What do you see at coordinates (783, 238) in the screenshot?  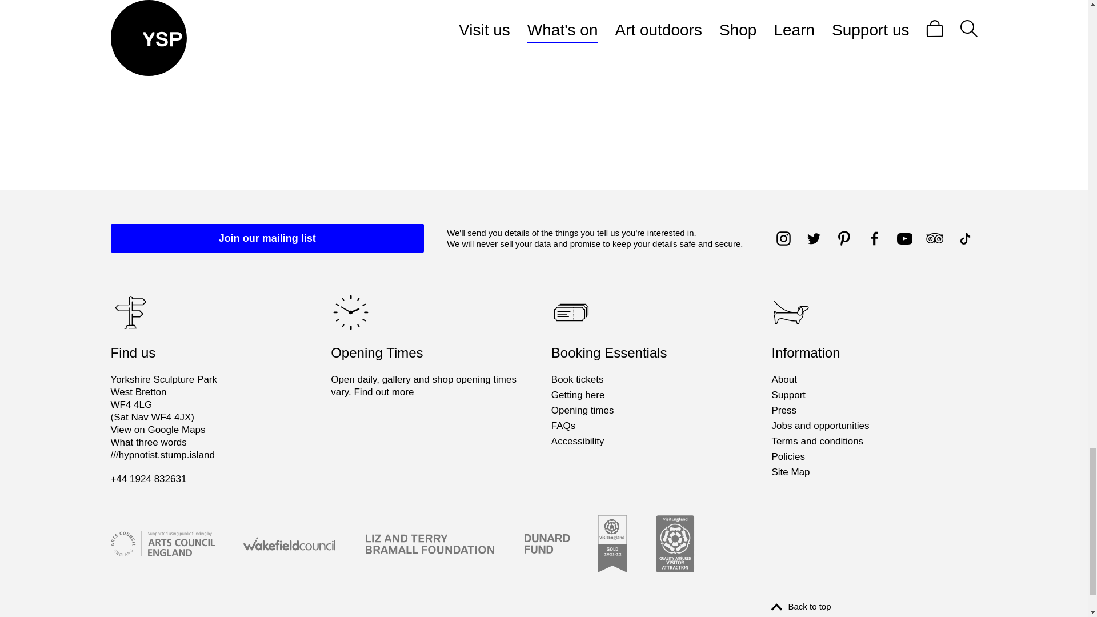 I see `Instagram` at bounding box center [783, 238].